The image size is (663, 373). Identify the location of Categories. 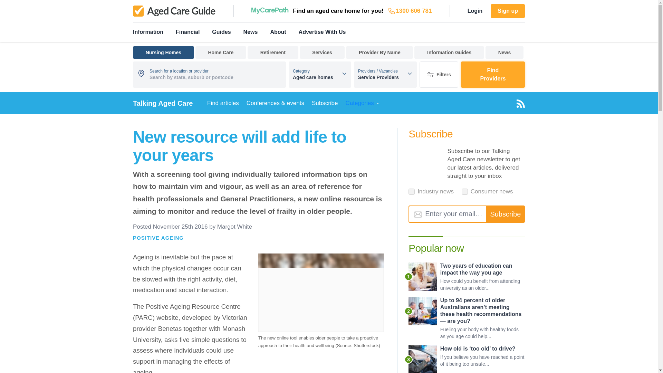
(361, 103).